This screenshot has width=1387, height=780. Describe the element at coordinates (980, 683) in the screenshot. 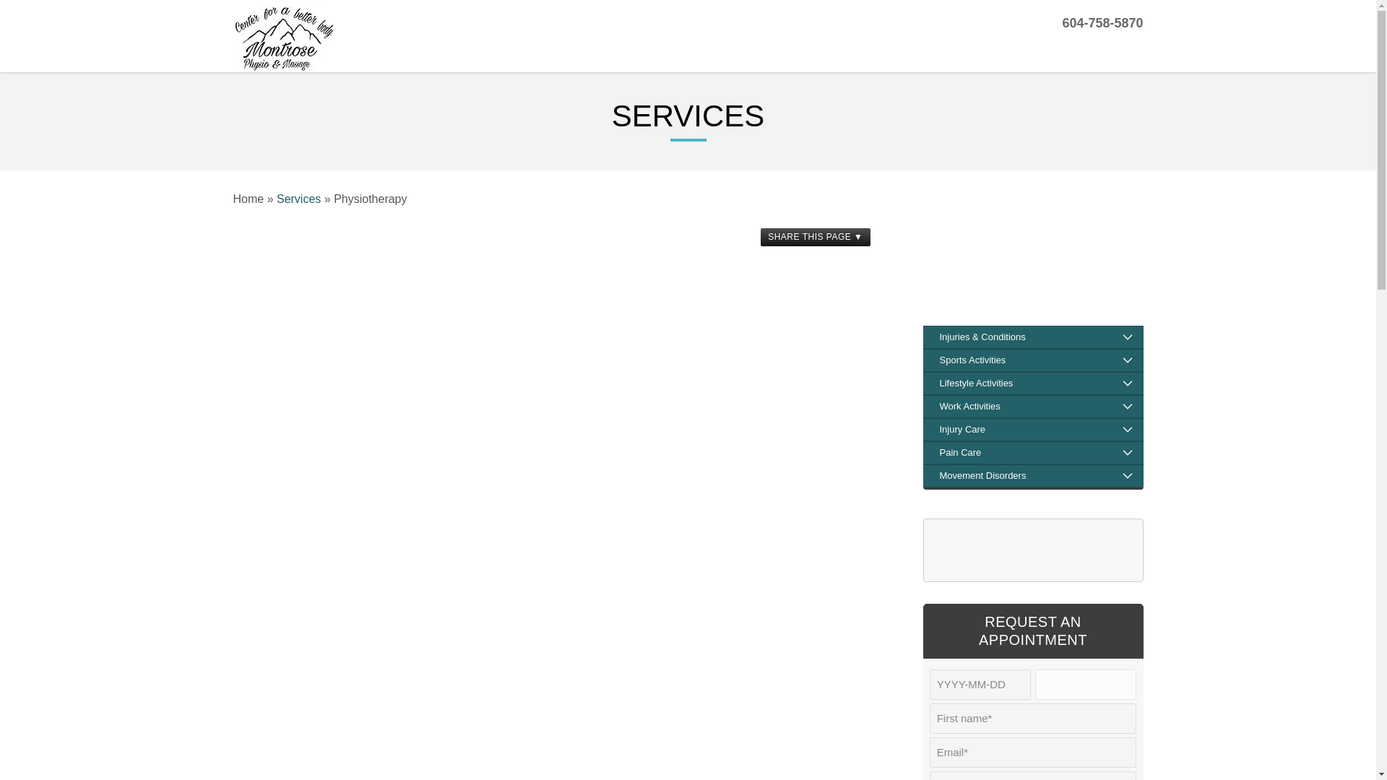

I see `Appointment date` at that location.